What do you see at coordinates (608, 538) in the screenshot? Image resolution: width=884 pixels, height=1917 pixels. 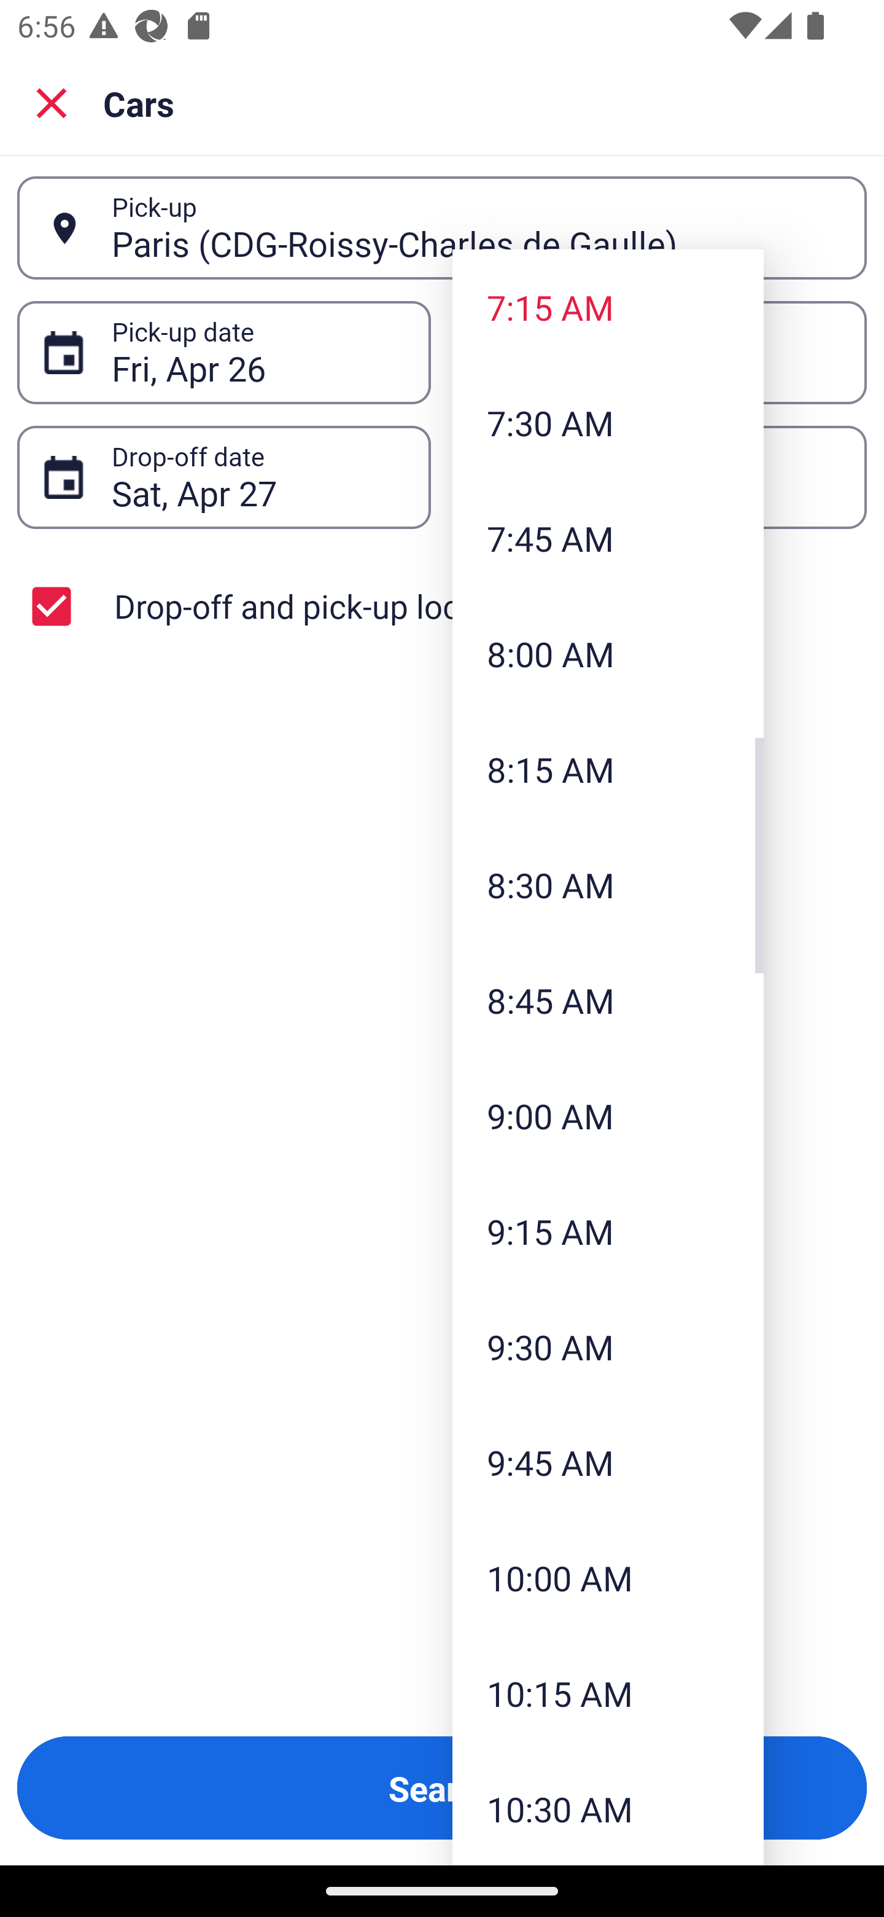 I see `7:45 AM` at bounding box center [608, 538].